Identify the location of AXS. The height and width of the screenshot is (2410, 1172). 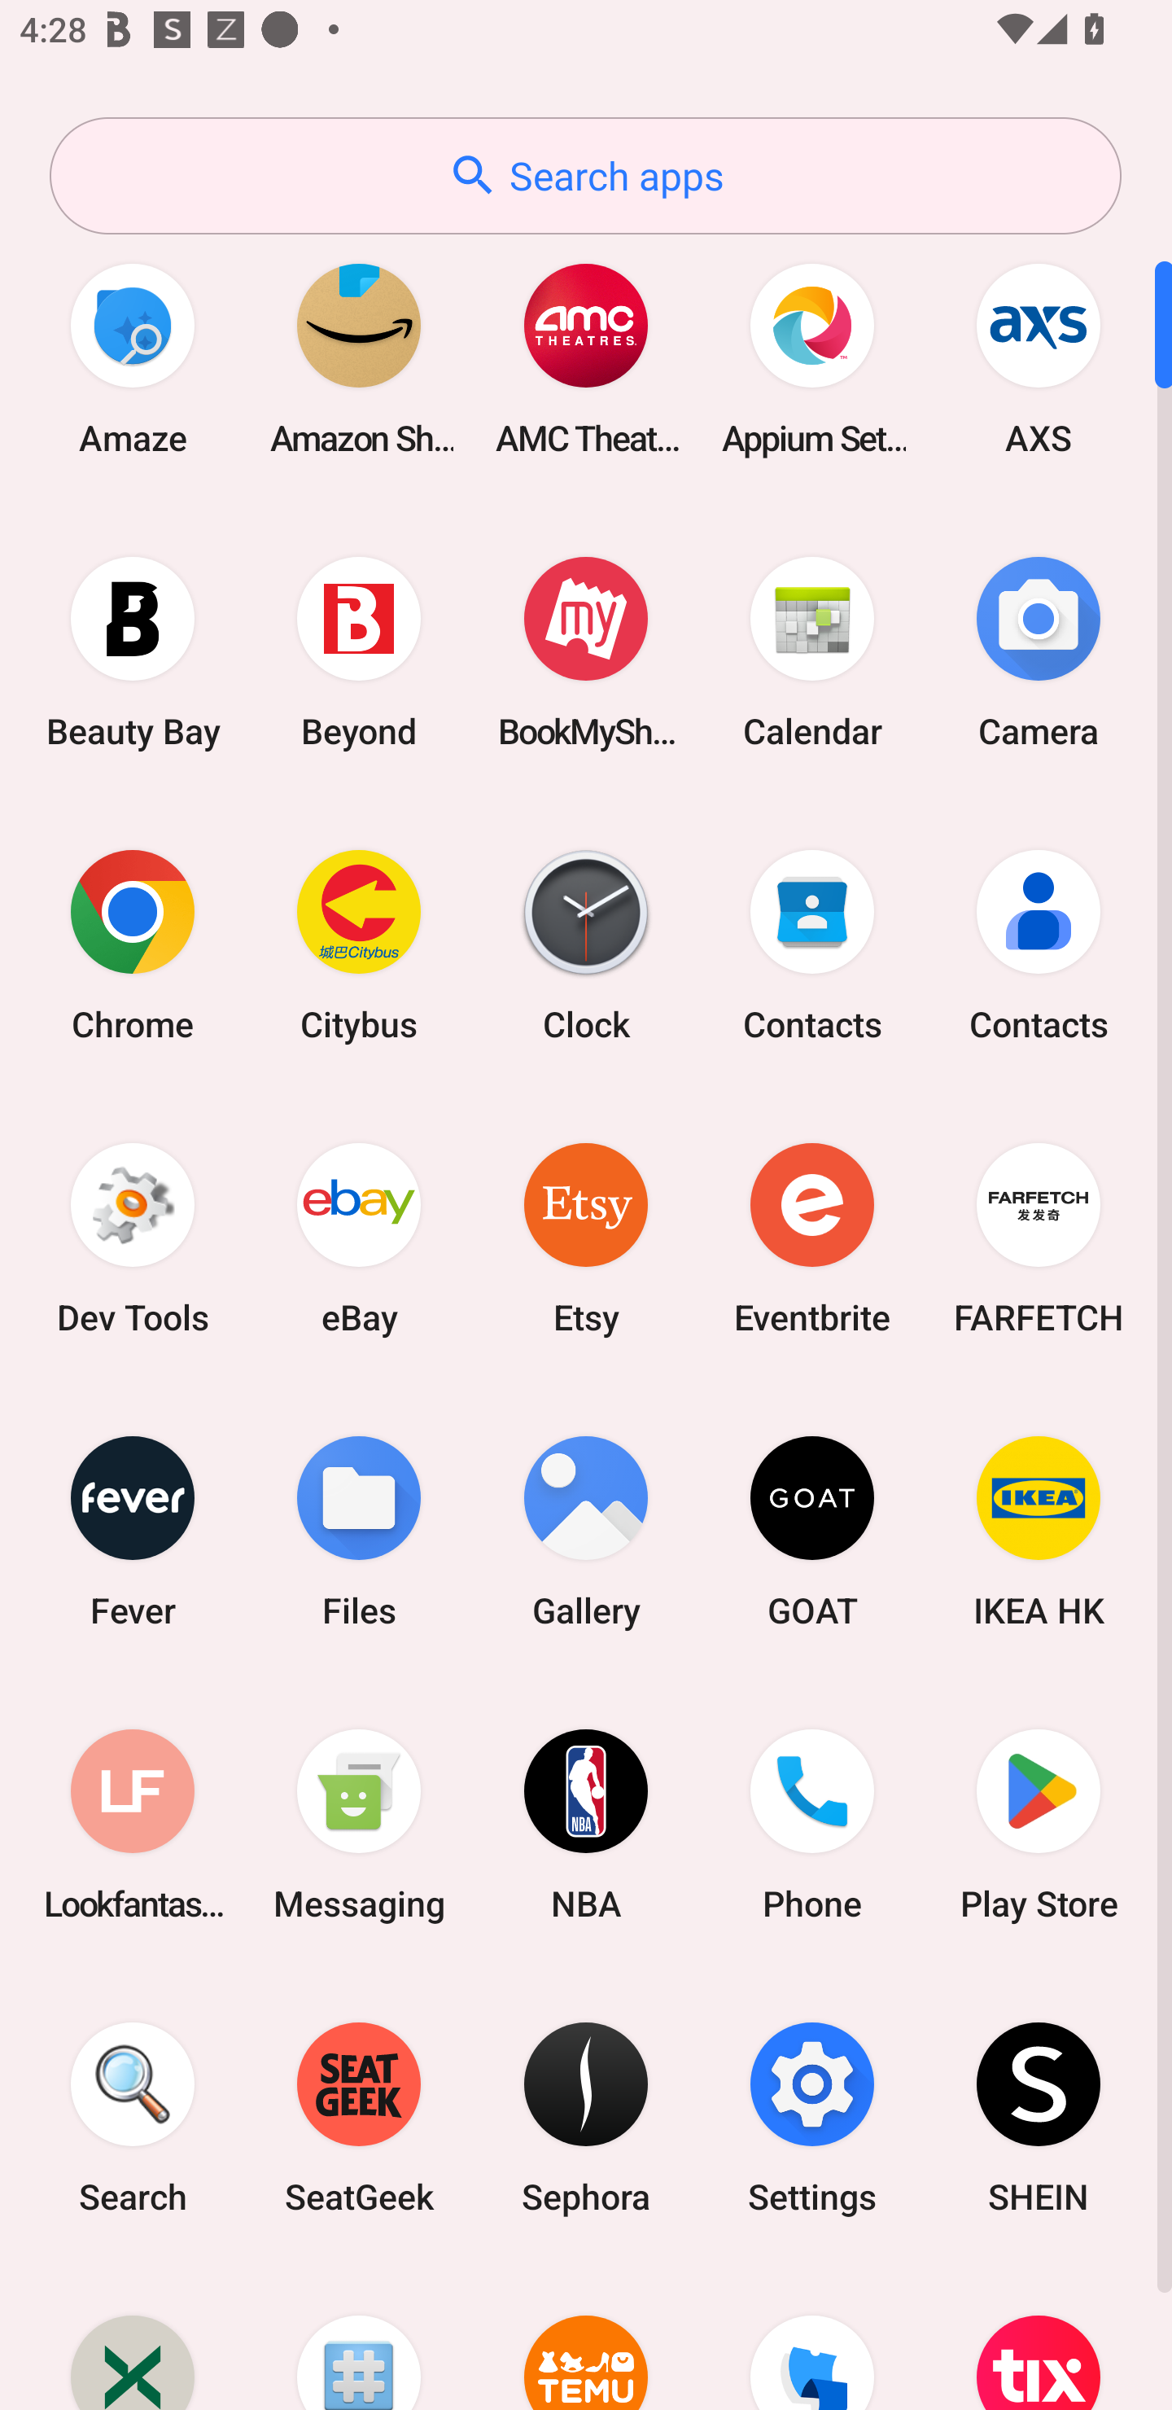
(1039, 358).